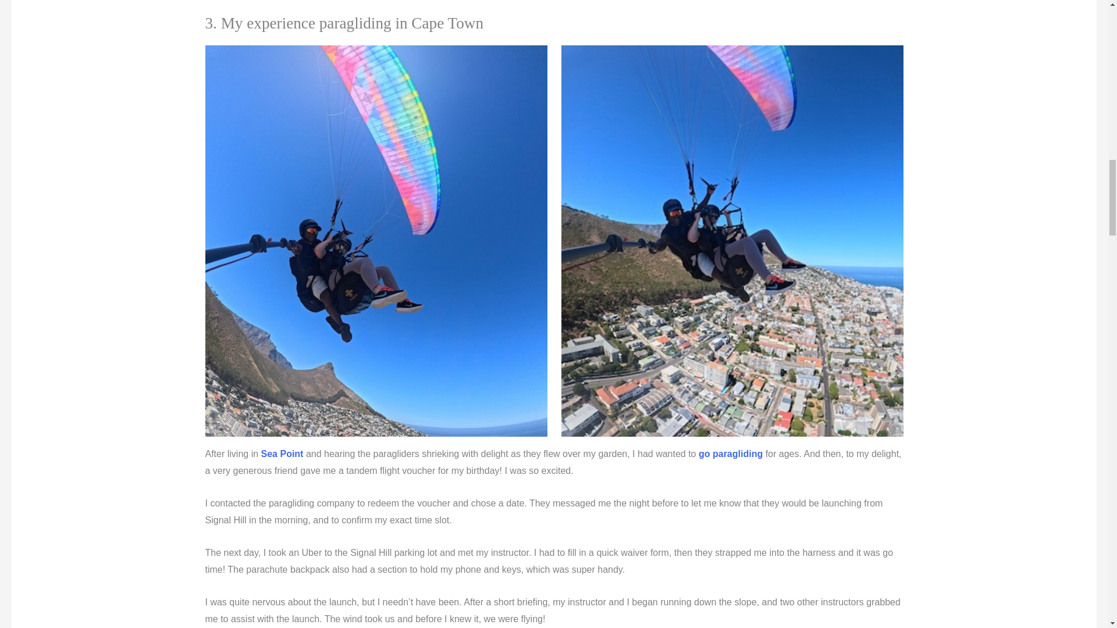  Describe the element at coordinates (731, 454) in the screenshot. I see `go paragliding` at that location.